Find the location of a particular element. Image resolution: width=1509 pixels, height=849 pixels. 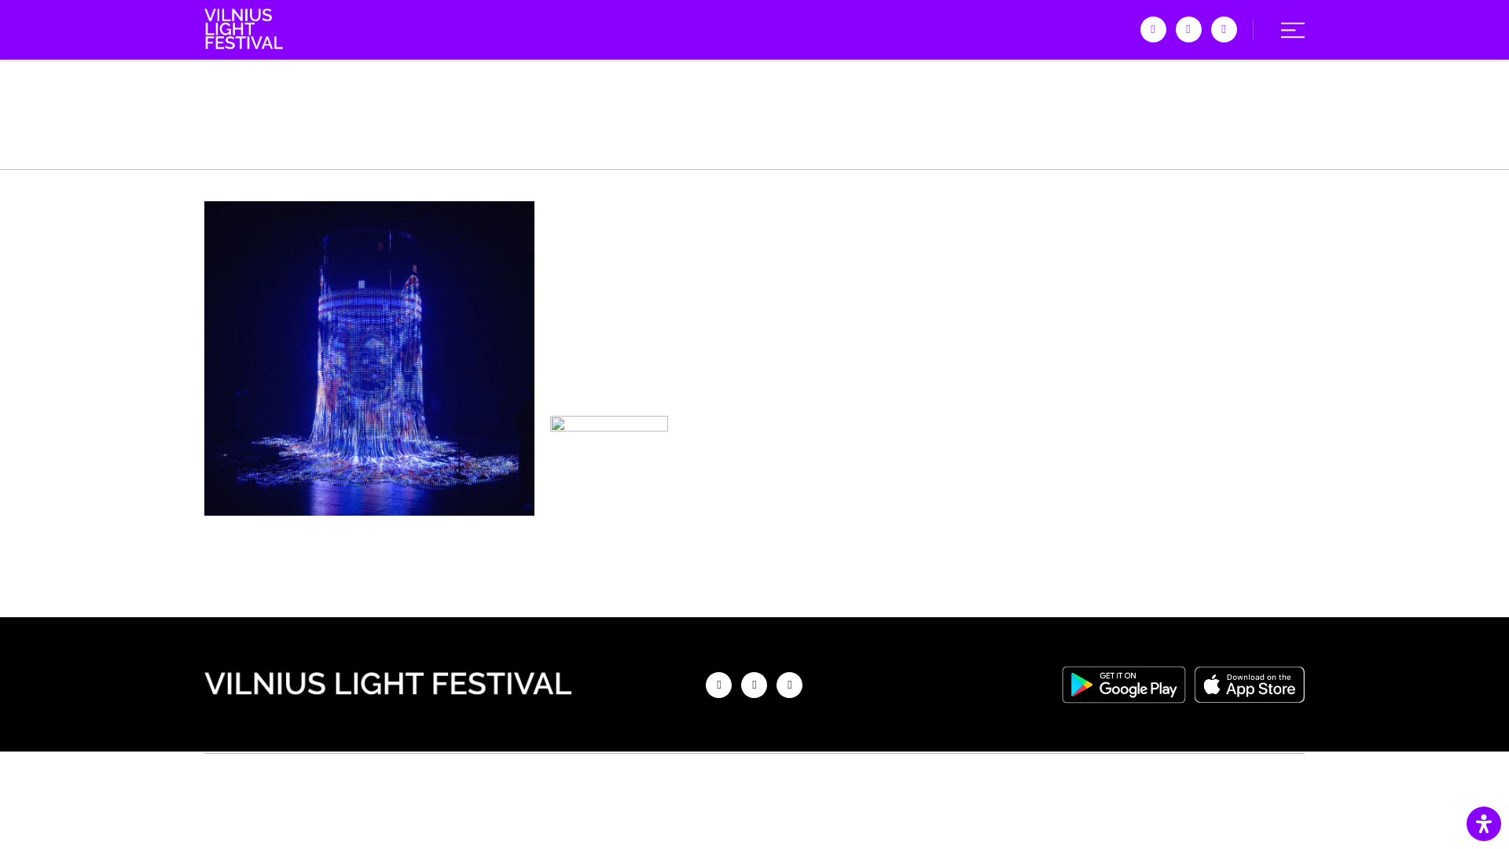

Facebook-f is located at coordinates (1154, 29).